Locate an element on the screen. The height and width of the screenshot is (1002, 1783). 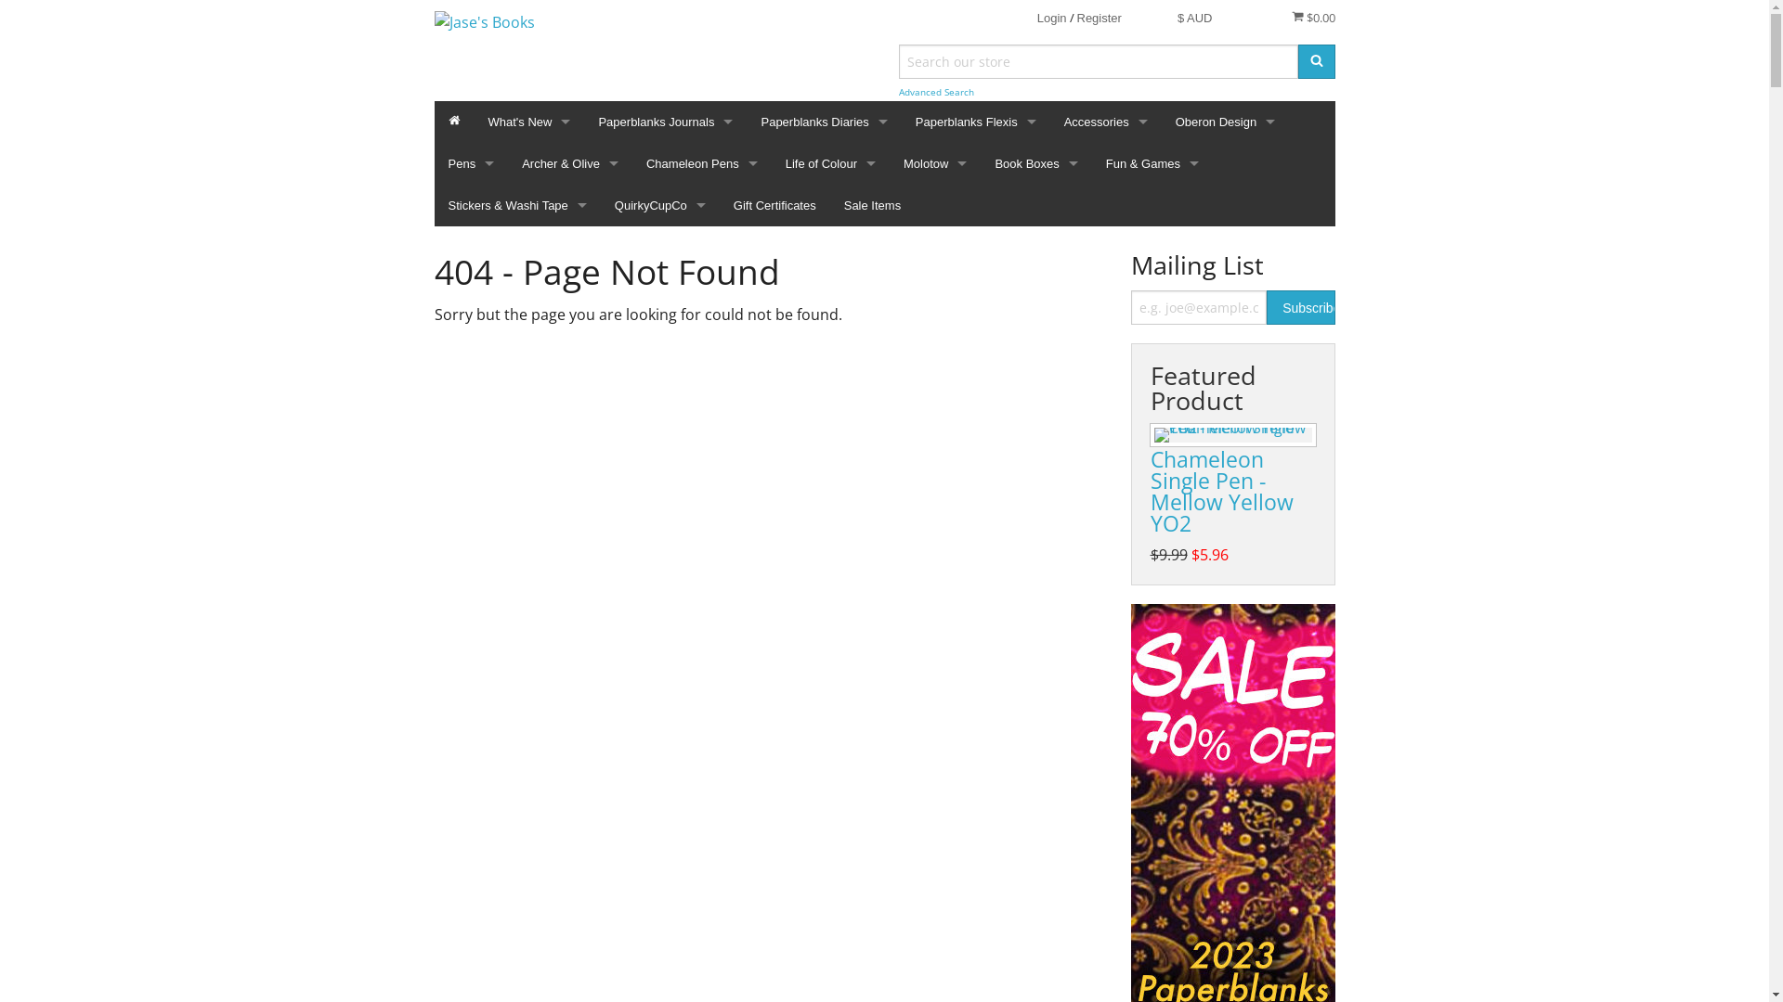
Belle Epoque is located at coordinates (665, 605).